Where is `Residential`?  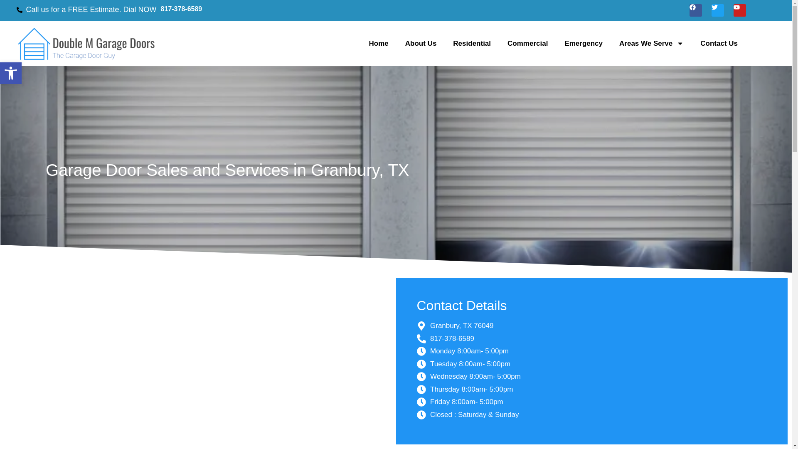
Residential is located at coordinates (472, 44).